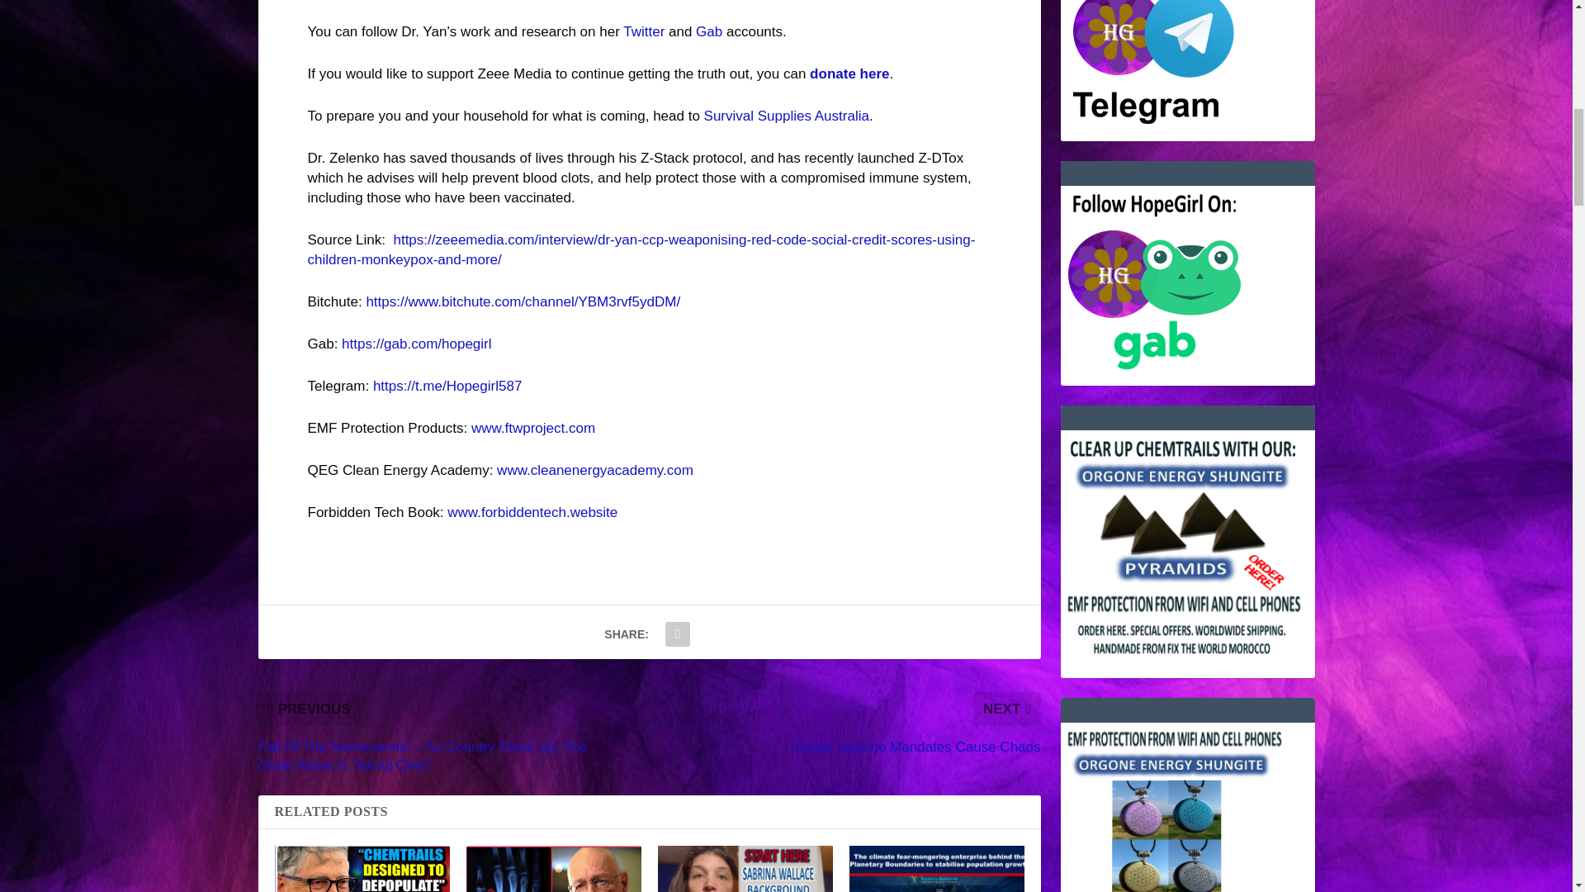 This screenshot has width=1585, height=892. What do you see at coordinates (849, 74) in the screenshot?
I see `donate here` at bounding box center [849, 74].